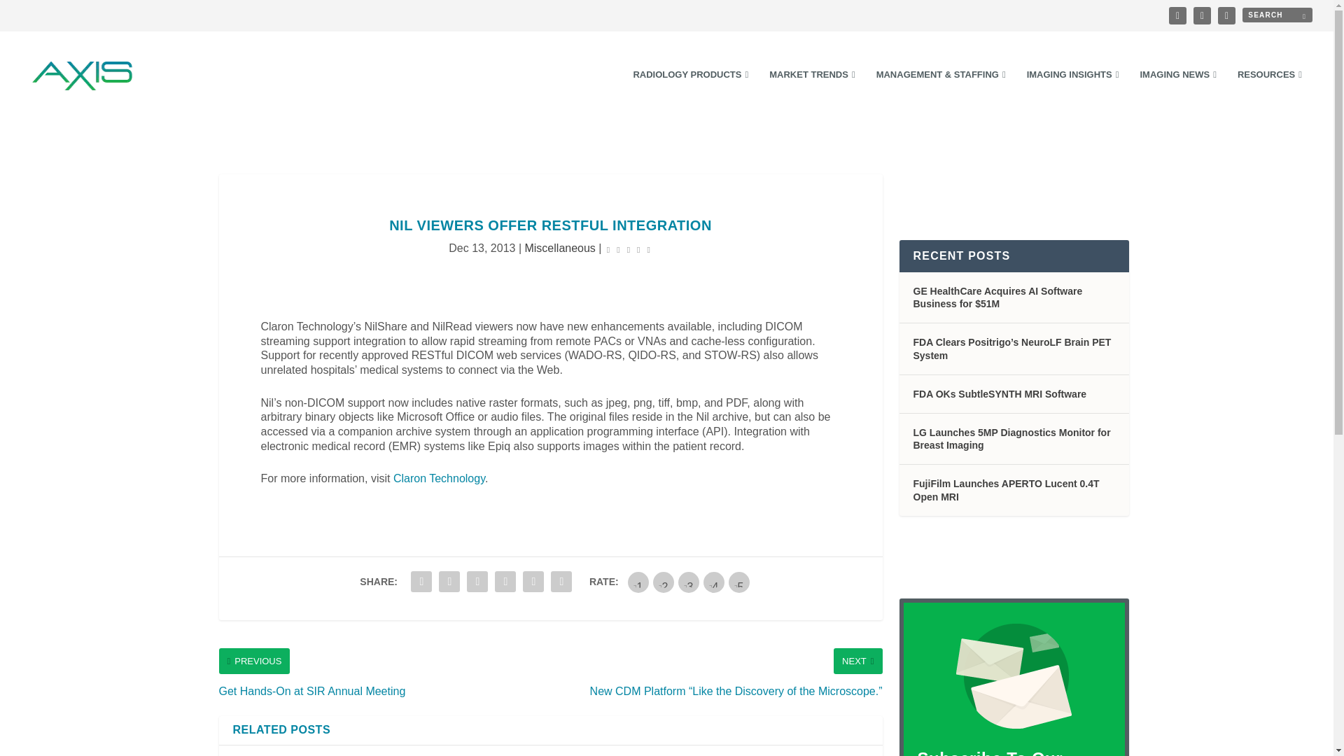  Describe the element at coordinates (713, 582) in the screenshot. I see `good` at that location.